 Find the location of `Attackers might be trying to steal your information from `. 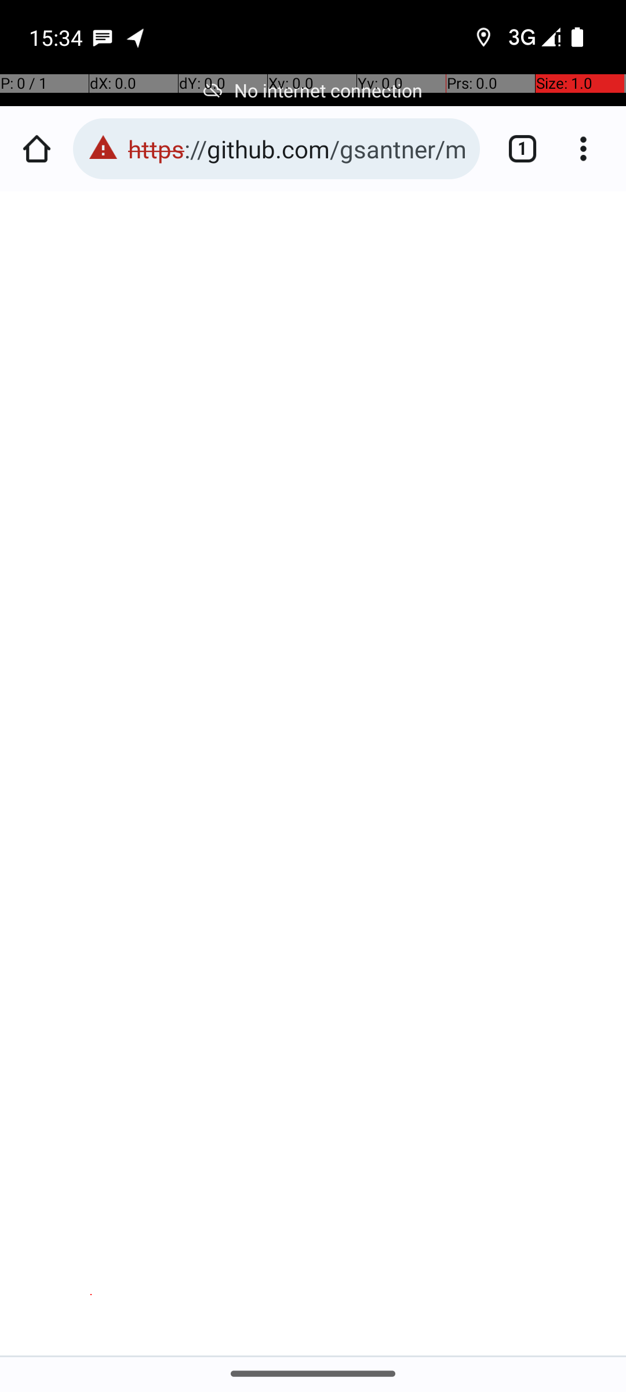

Attackers might be trying to steal your information from  is located at coordinates (304, 572).